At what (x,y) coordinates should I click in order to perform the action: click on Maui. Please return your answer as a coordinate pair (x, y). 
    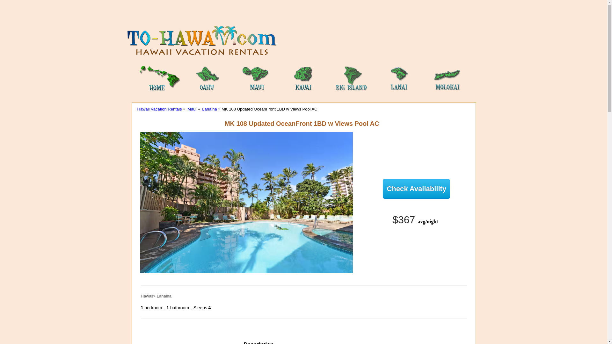
    Looking at the image, I should click on (192, 109).